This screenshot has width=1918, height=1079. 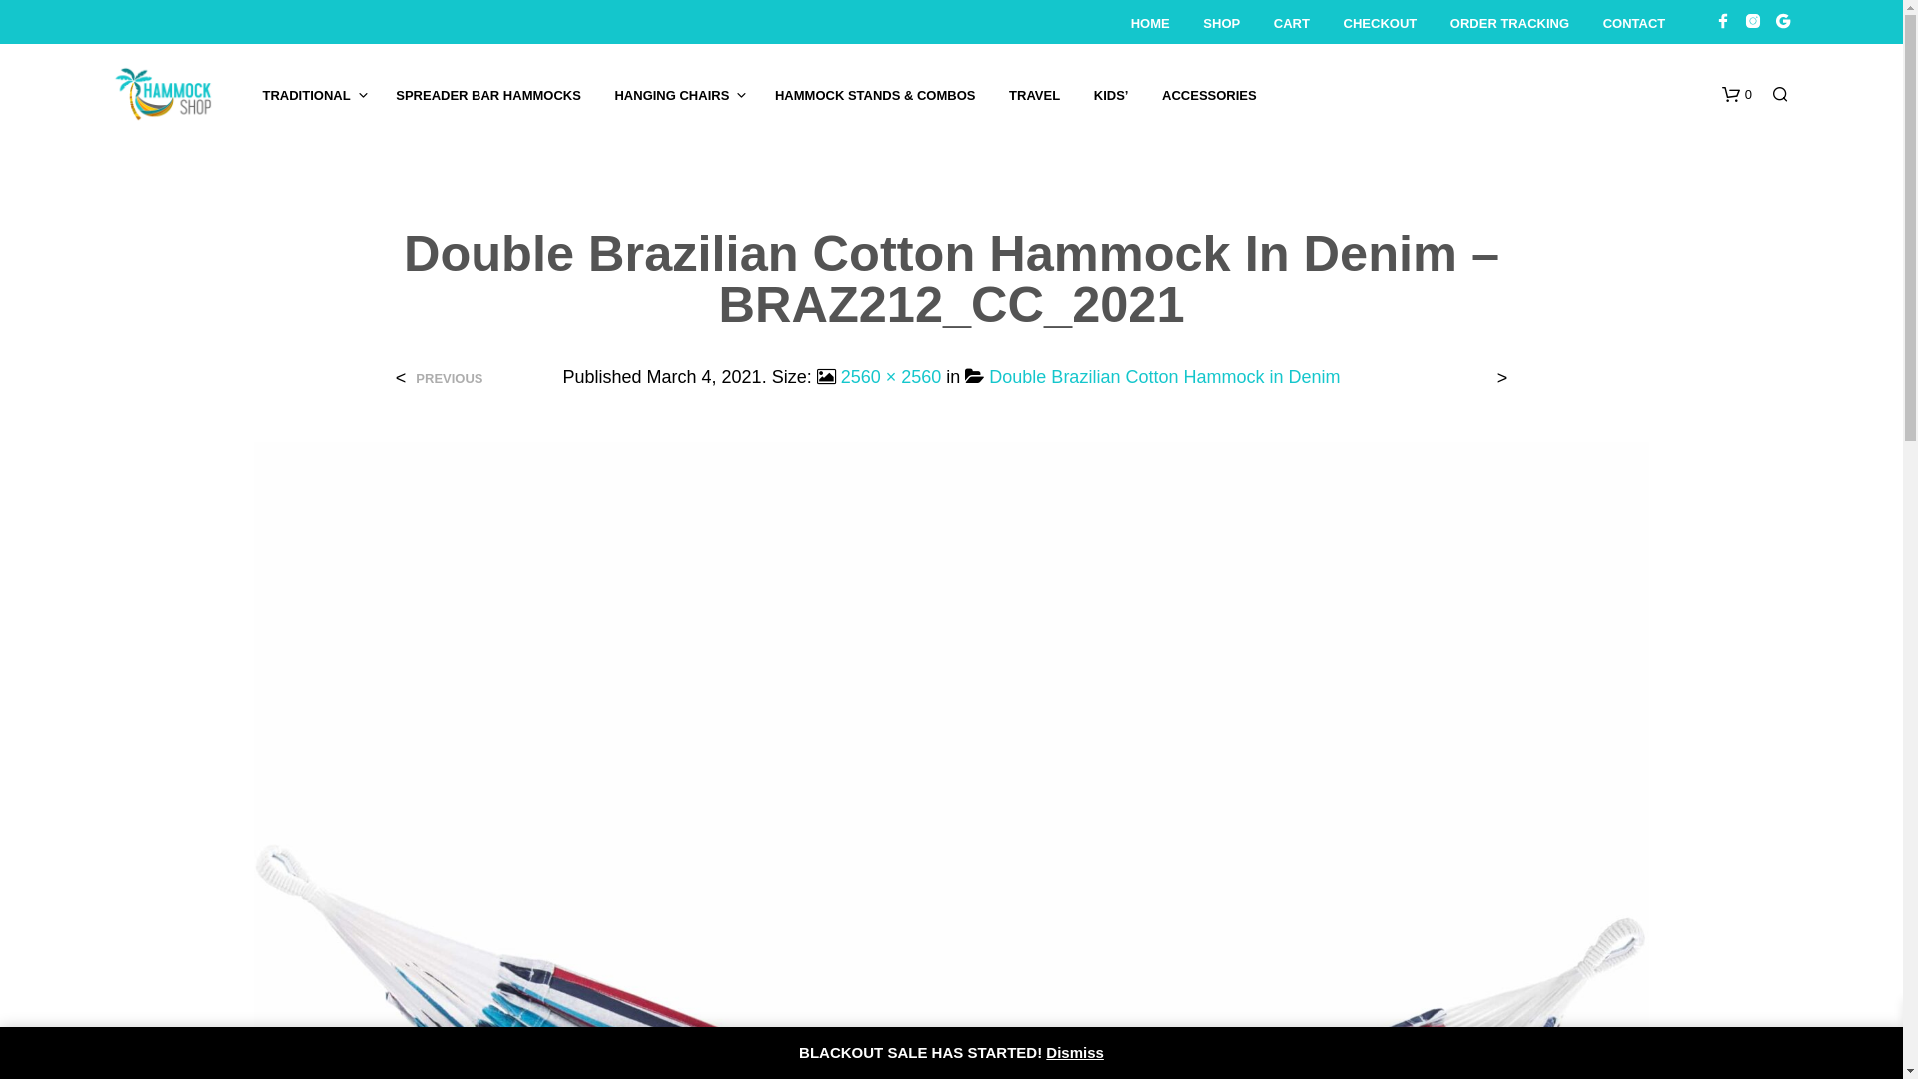 What do you see at coordinates (1292, 24) in the screenshot?
I see `CART` at bounding box center [1292, 24].